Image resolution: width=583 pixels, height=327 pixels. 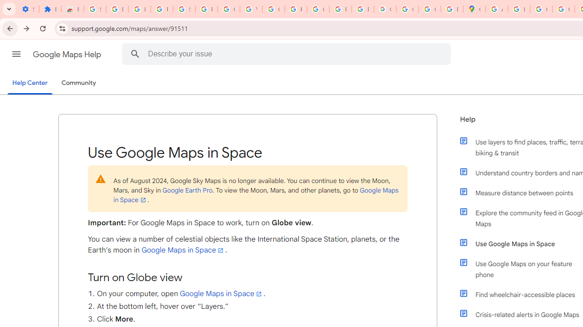 I want to click on Reviews: Helix Fruit Jump Arcade Game, so click(x=72, y=9).